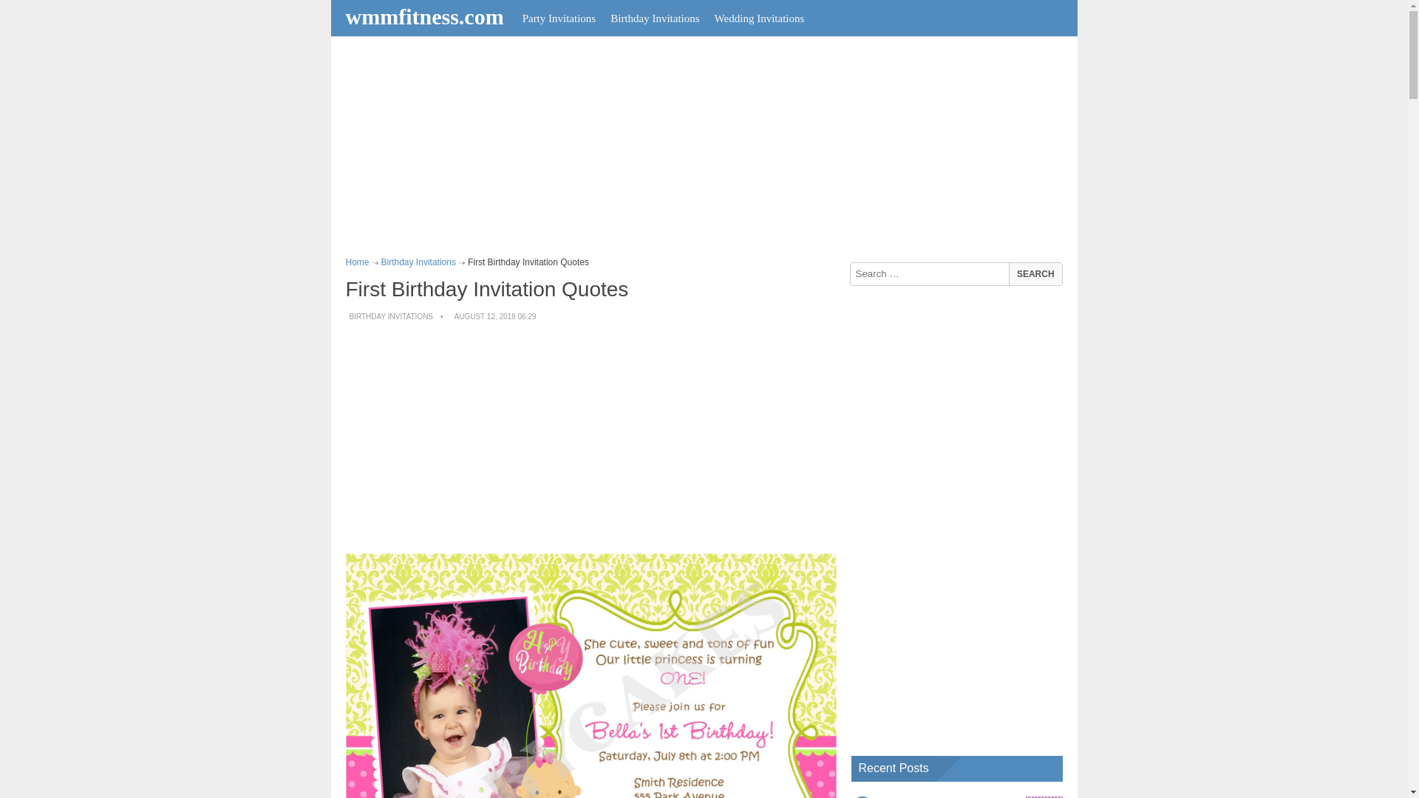 This screenshot has height=798, width=1419. I want to click on wmmfitness.com, so click(426, 16).